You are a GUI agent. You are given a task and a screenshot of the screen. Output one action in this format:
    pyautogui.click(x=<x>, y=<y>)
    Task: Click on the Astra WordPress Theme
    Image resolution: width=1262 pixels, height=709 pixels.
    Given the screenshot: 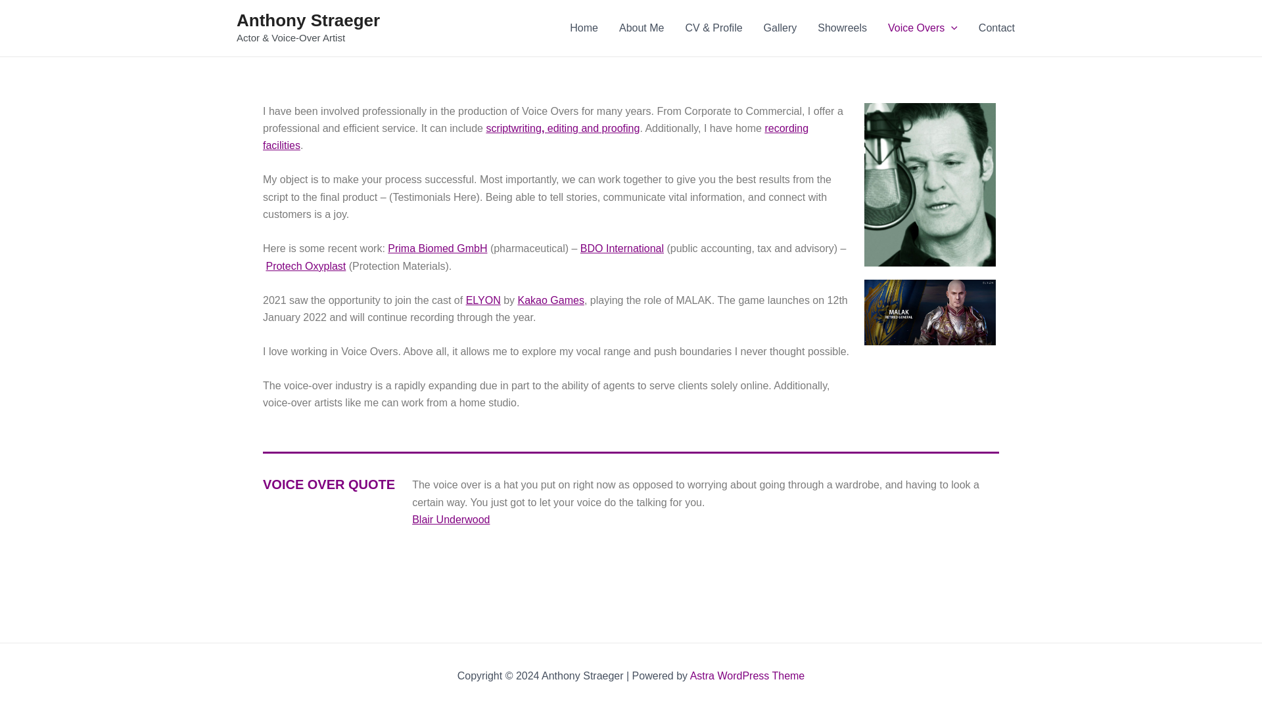 What is the action you would take?
    pyautogui.click(x=747, y=675)
    